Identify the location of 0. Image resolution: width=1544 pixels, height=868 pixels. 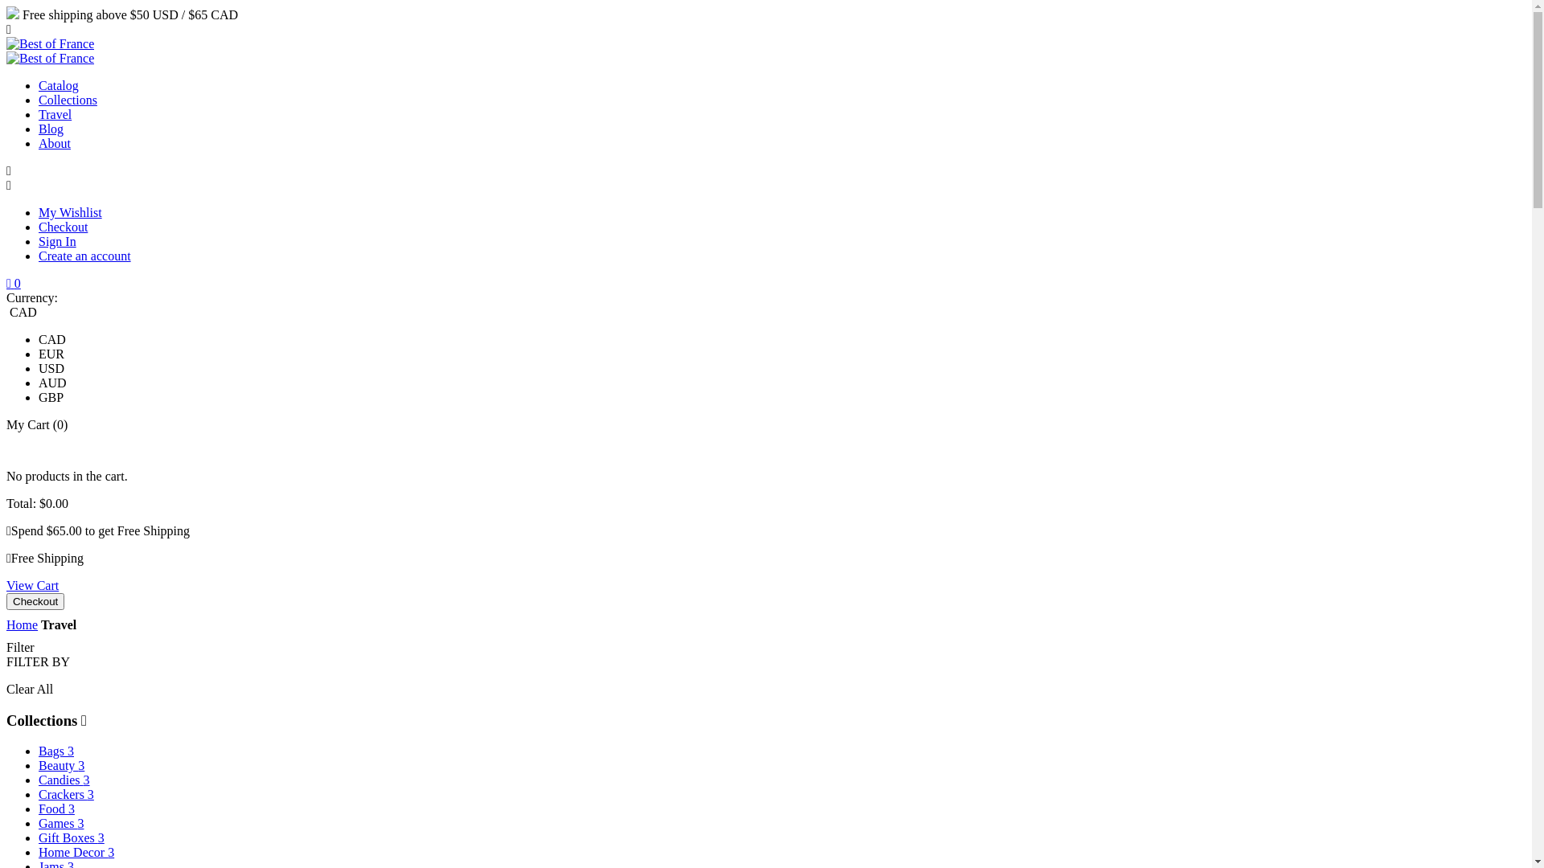
(14, 283).